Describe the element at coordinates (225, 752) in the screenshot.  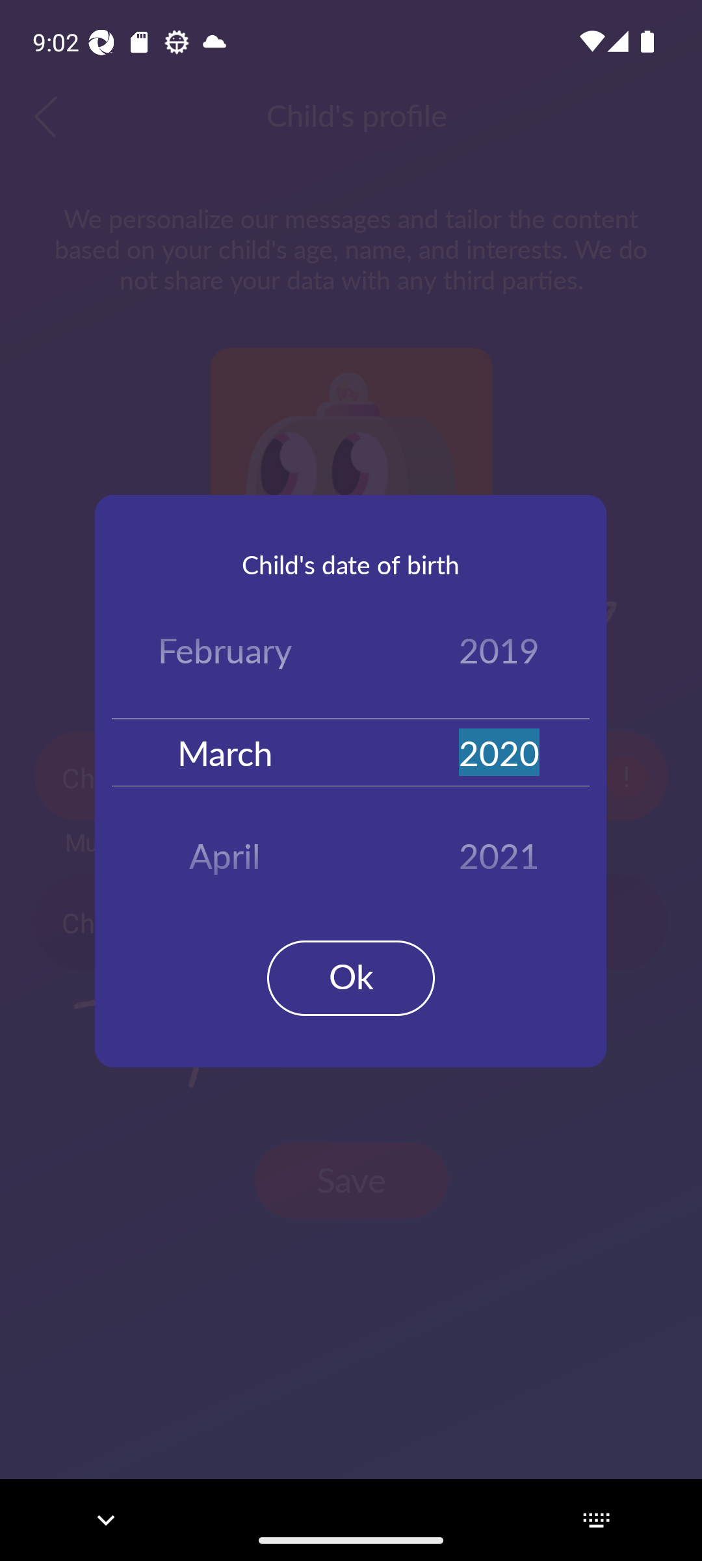
I see `March` at that location.